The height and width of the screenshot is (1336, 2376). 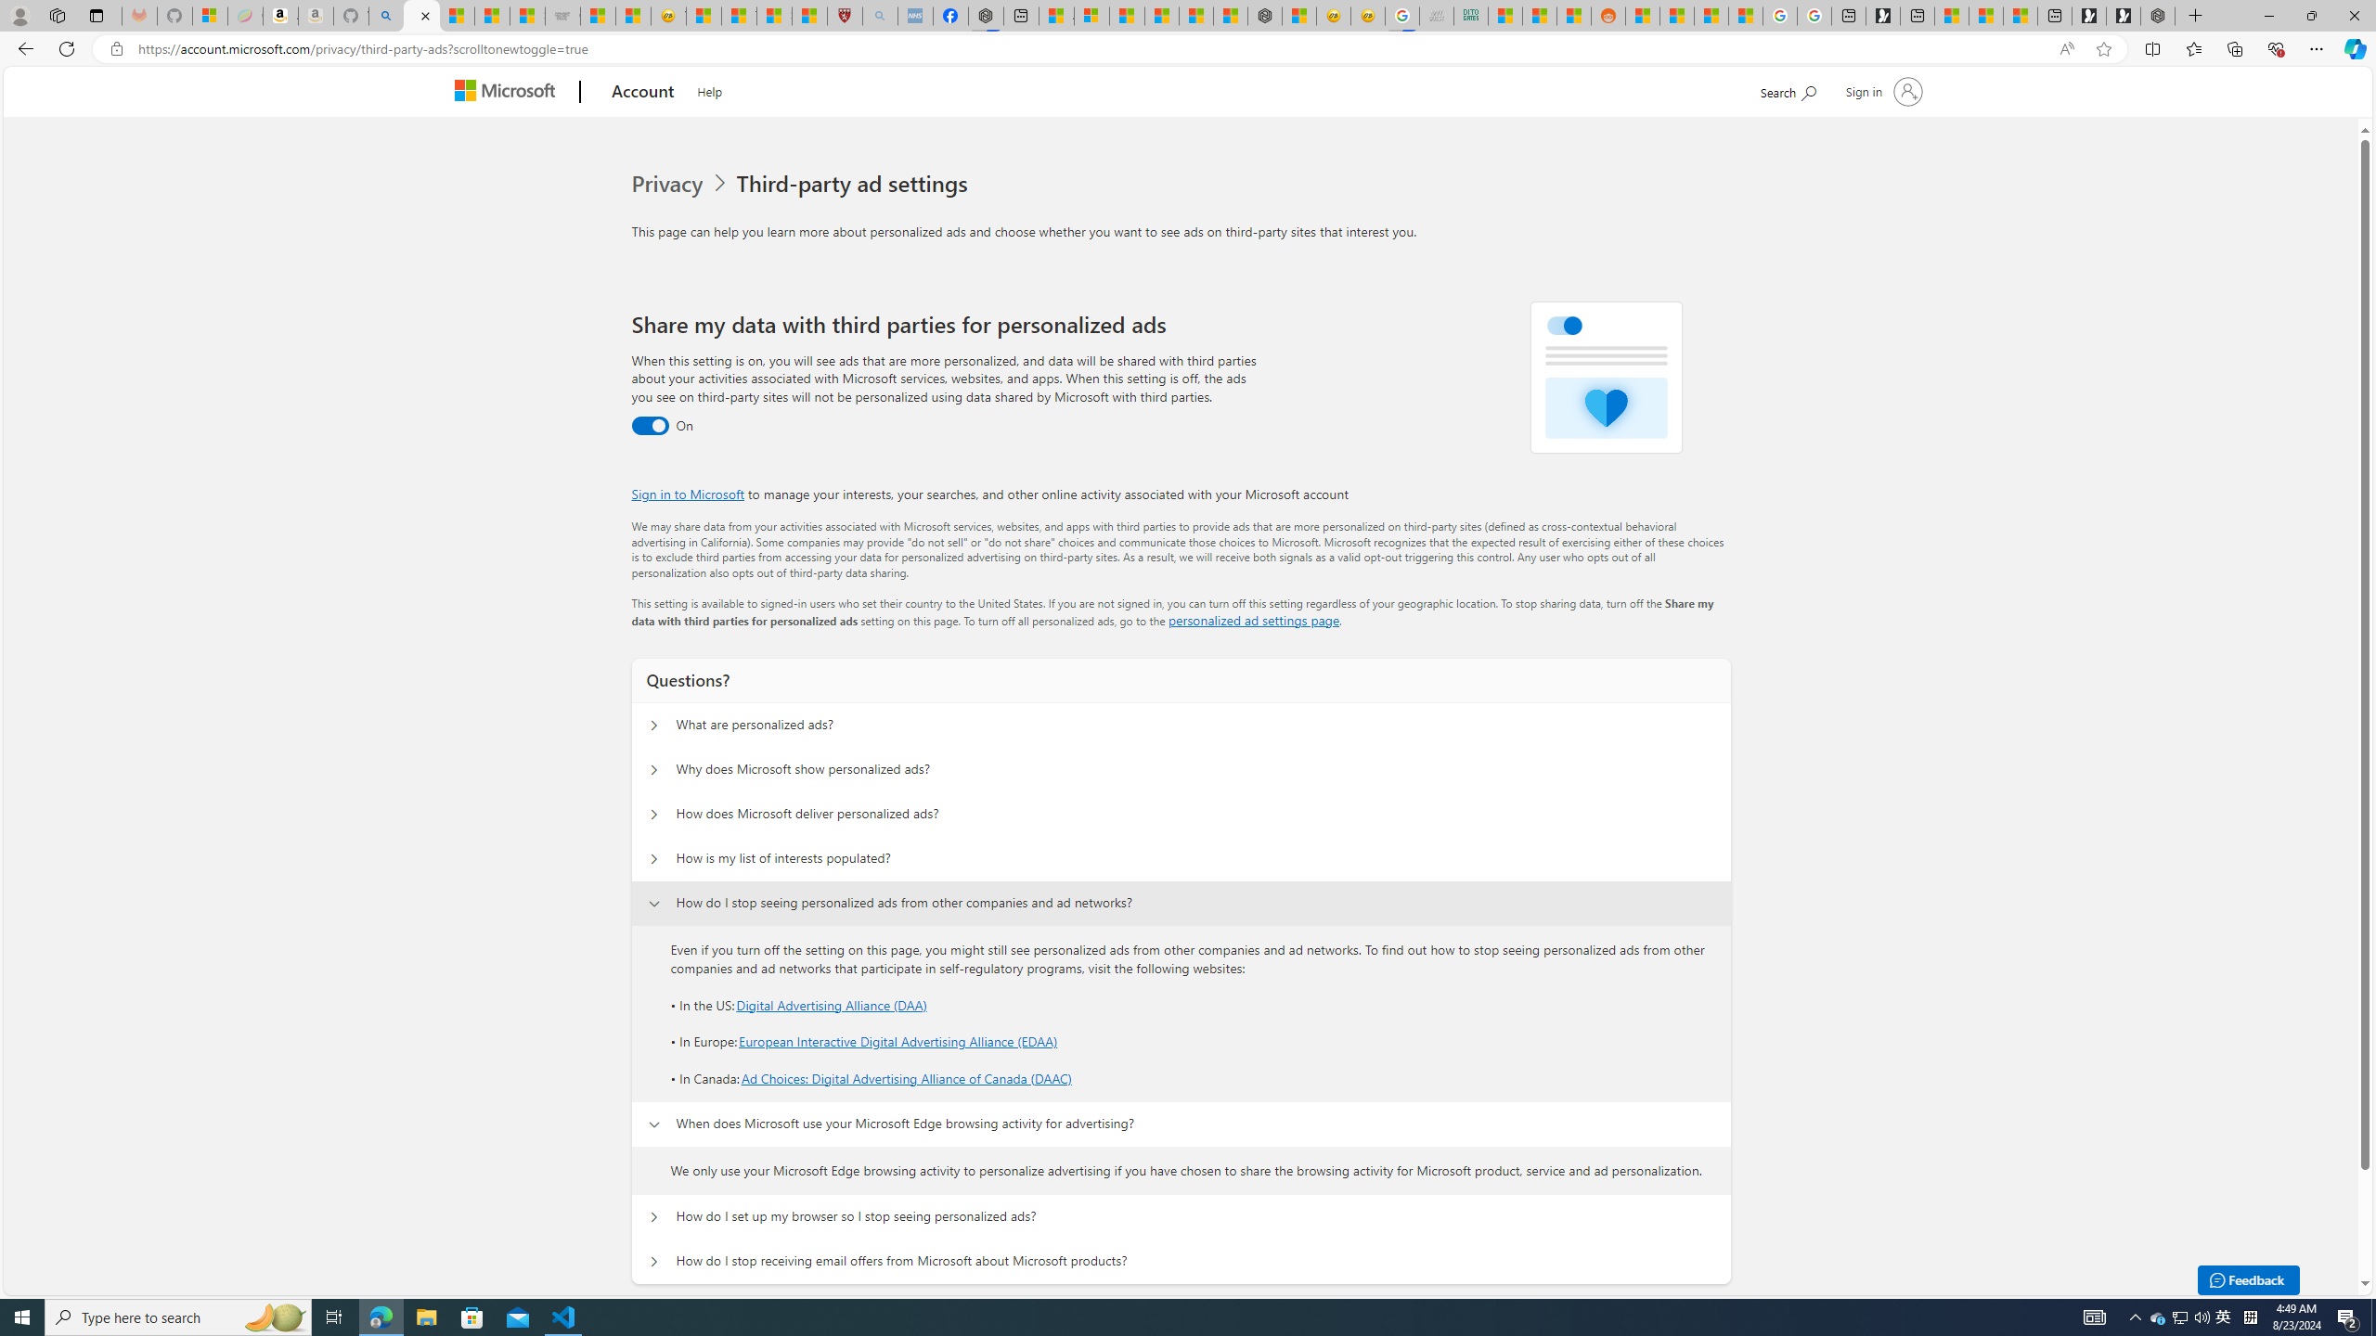 I want to click on Questions? What are personalized ads?, so click(x=654, y=726).